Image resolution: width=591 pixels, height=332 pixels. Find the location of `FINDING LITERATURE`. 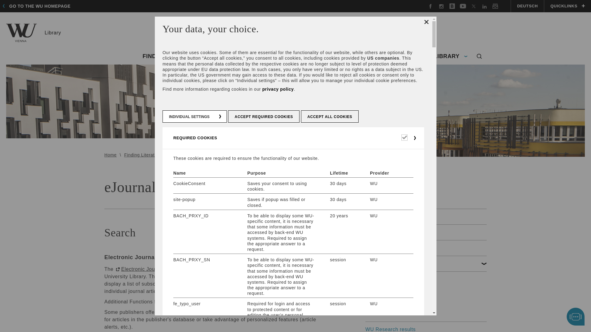

FINDING LITERATURE is located at coordinates (177, 57).